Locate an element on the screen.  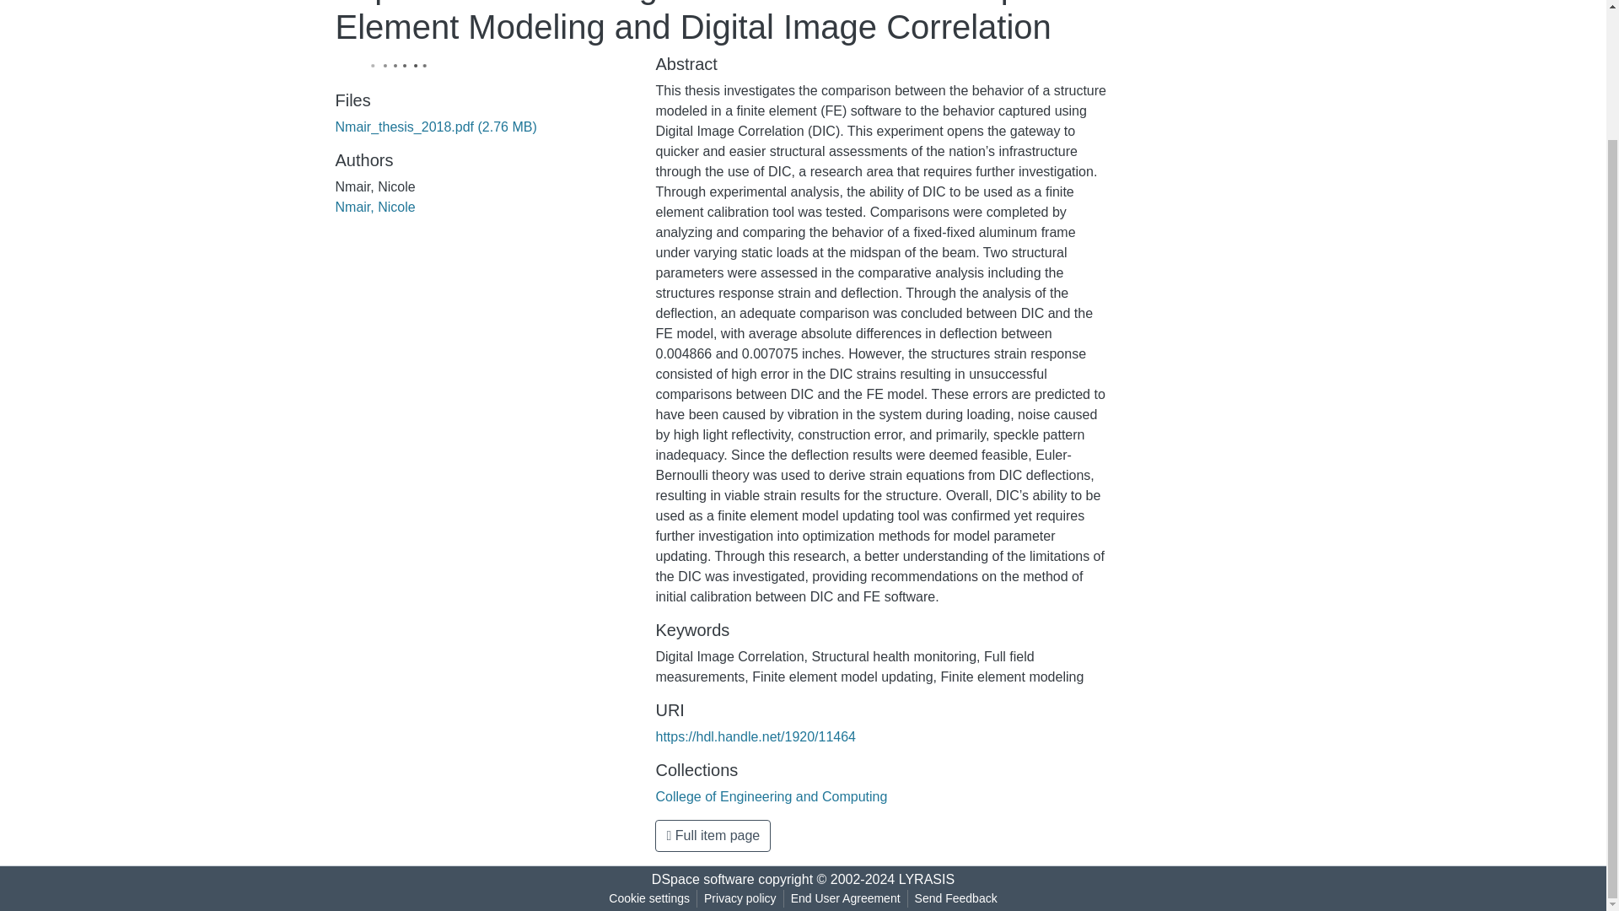
Privacy policy is located at coordinates (740, 898).